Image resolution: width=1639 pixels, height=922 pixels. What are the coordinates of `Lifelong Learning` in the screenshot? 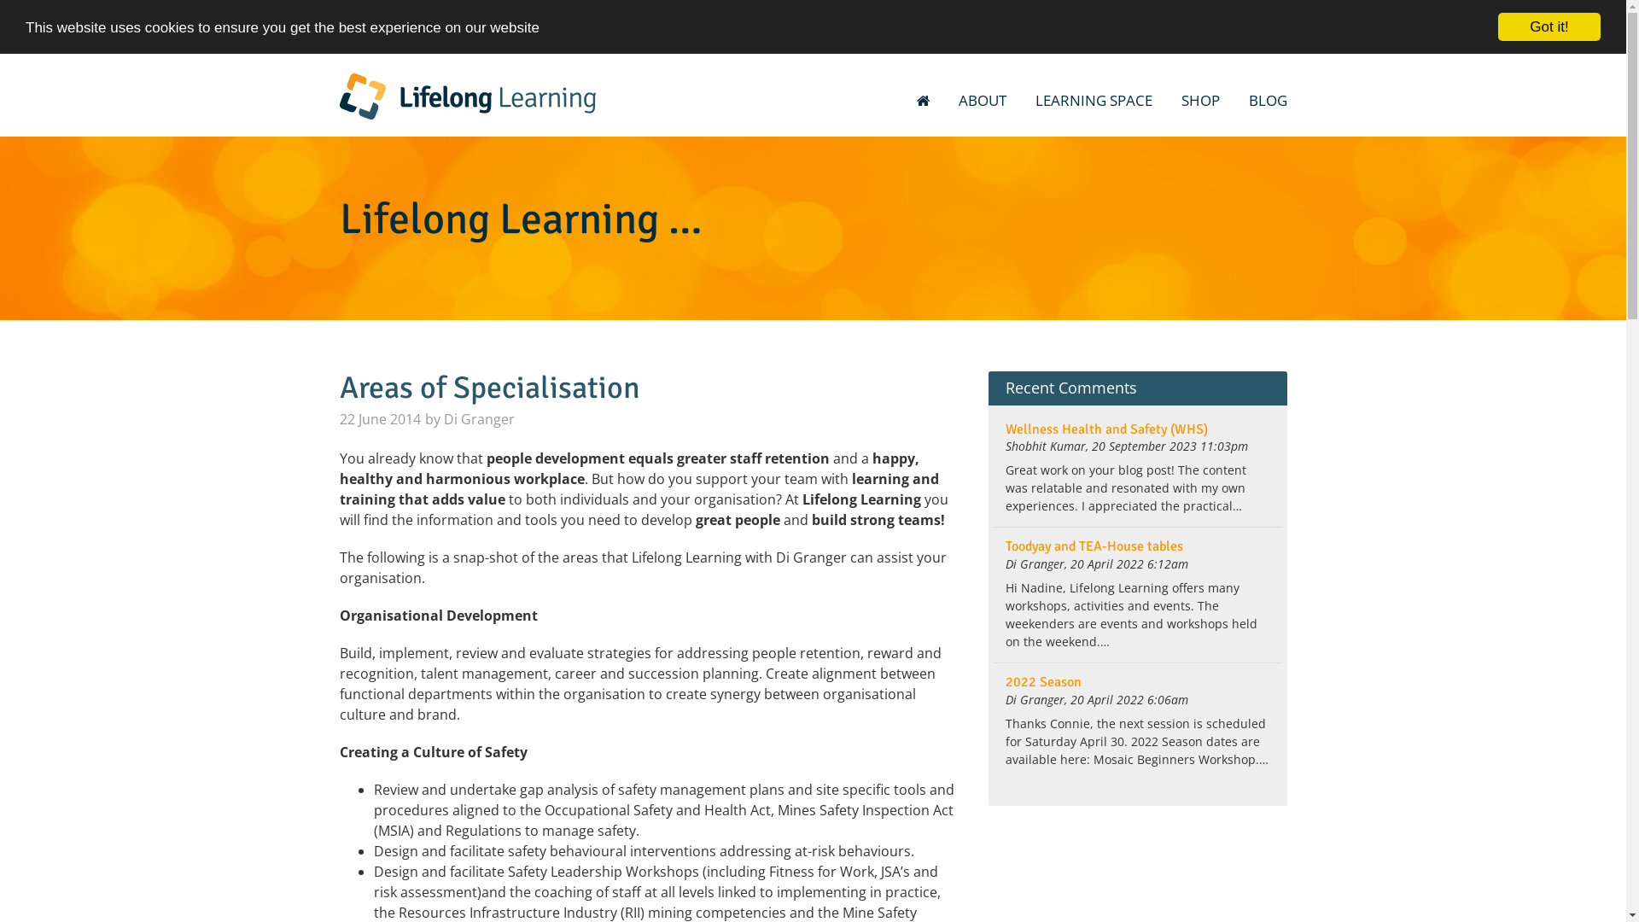 It's located at (468, 96).